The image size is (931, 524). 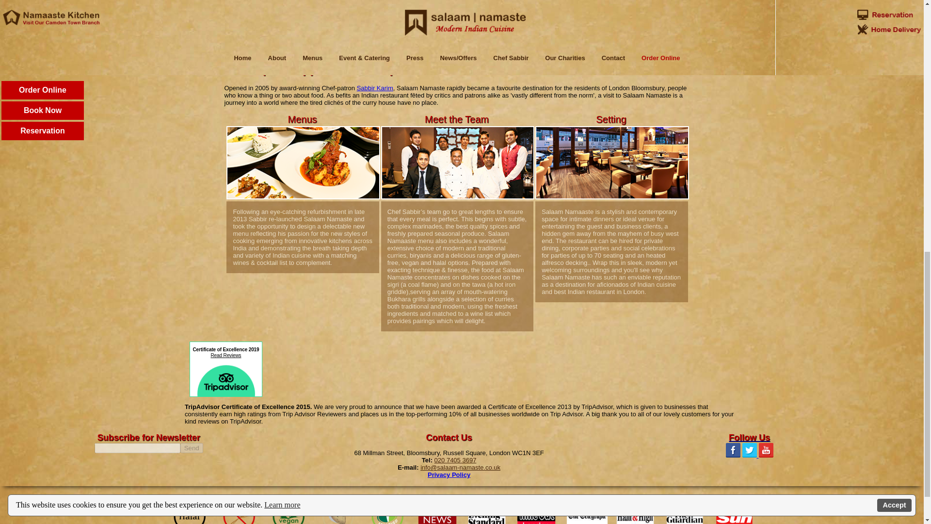 What do you see at coordinates (374, 88) in the screenshot?
I see `Sabbir Karim` at bounding box center [374, 88].